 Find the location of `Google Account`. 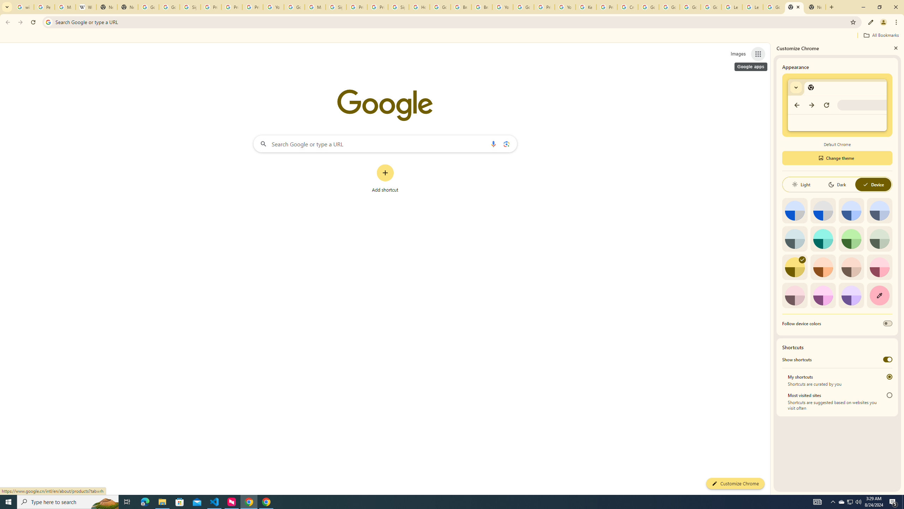

Google Account is located at coordinates (773, 7).